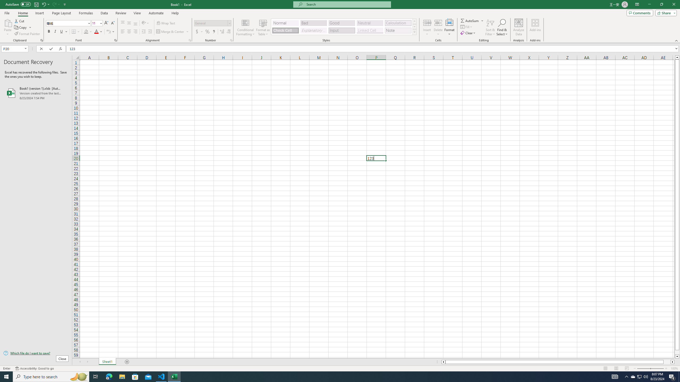 This screenshot has height=382, width=680. Describe the element at coordinates (502, 27) in the screenshot. I see `Find & Select` at that location.